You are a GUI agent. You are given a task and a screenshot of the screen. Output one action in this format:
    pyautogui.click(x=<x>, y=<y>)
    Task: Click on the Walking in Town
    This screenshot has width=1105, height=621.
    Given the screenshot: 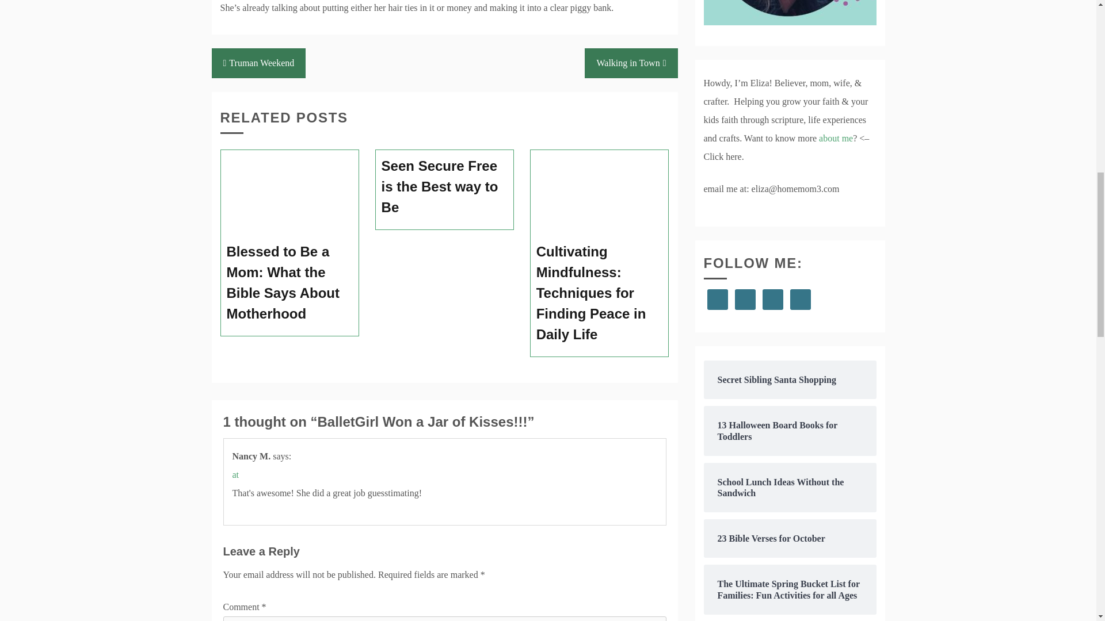 What is the action you would take?
    pyautogui.click(x=631, y=63)
    